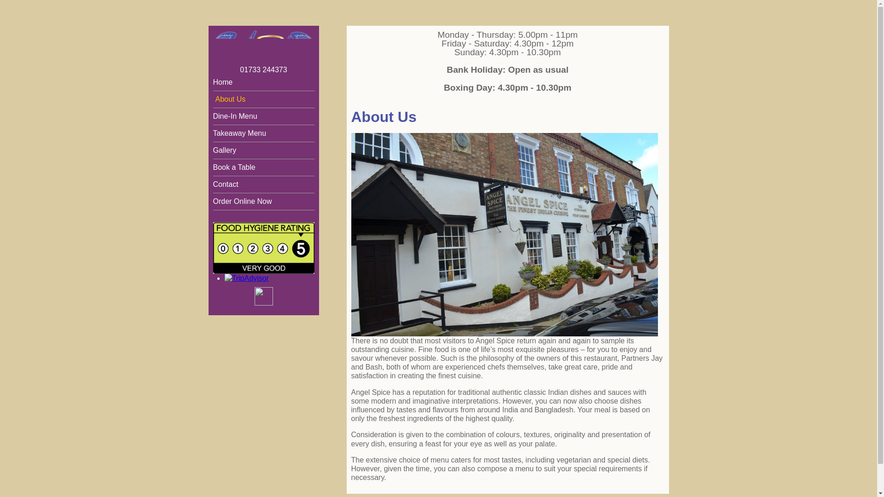 This screenshot has height=497, width=884. Describe the element at coordinates (263, 184) in the screenshot. I see `Contact` at that location.